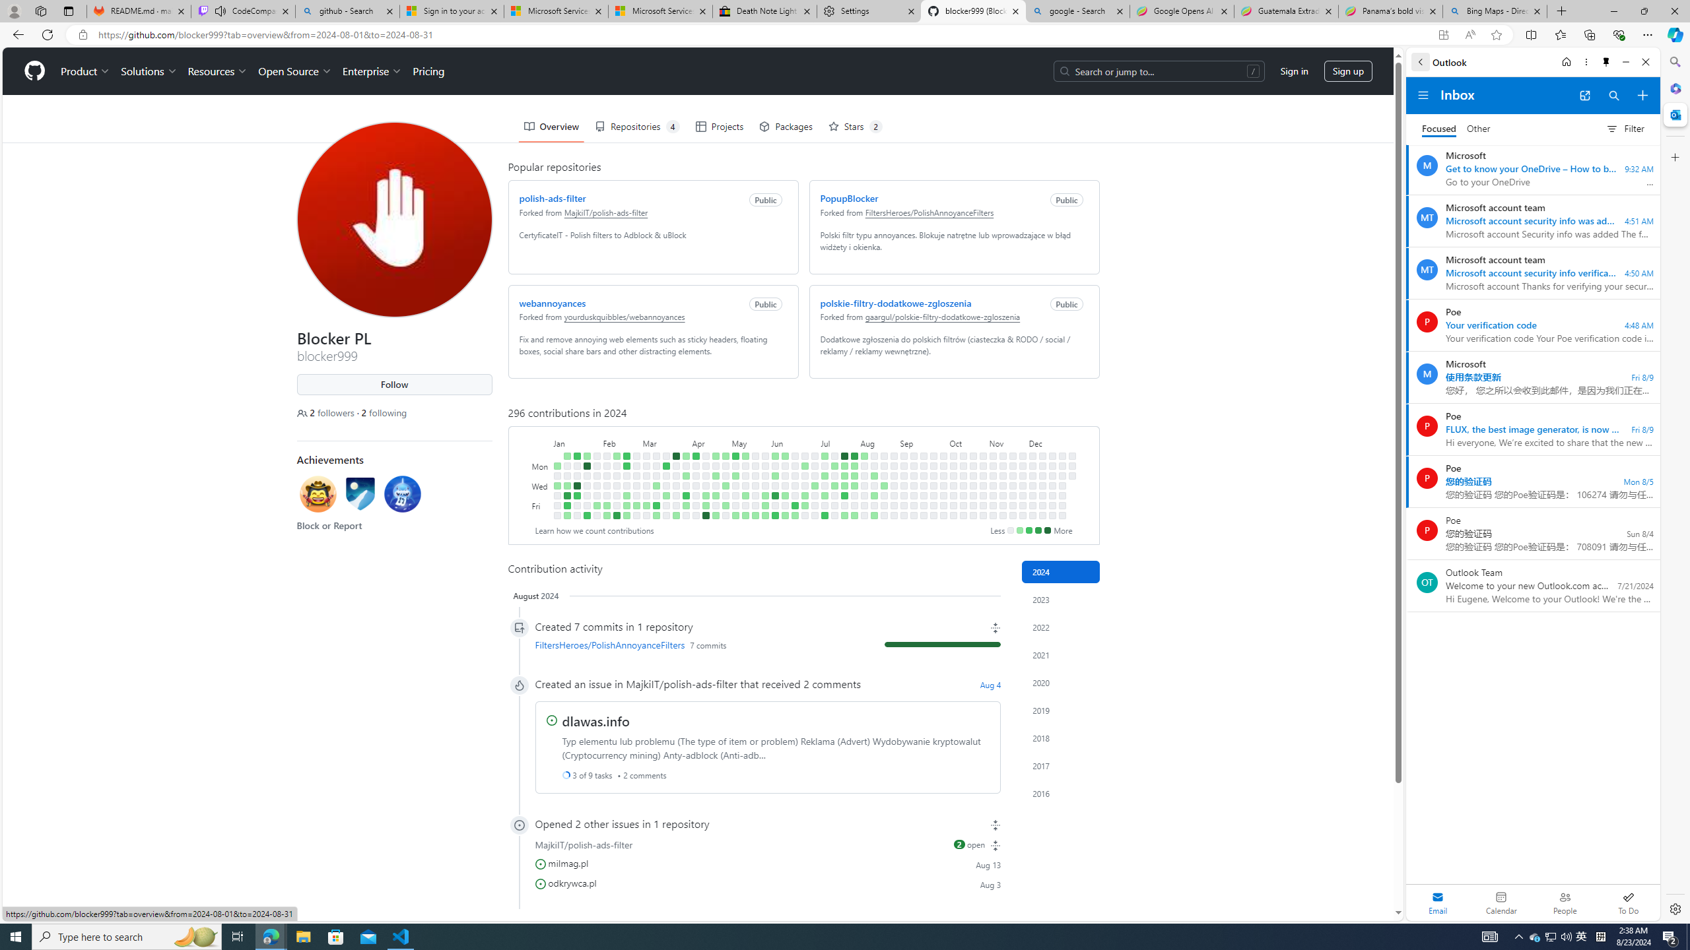 This screenshot has height=950, width=1690. Describe the element at coordinates (716, 516) in the screenshot. I see `3 contributions on April 27th.` at that location.